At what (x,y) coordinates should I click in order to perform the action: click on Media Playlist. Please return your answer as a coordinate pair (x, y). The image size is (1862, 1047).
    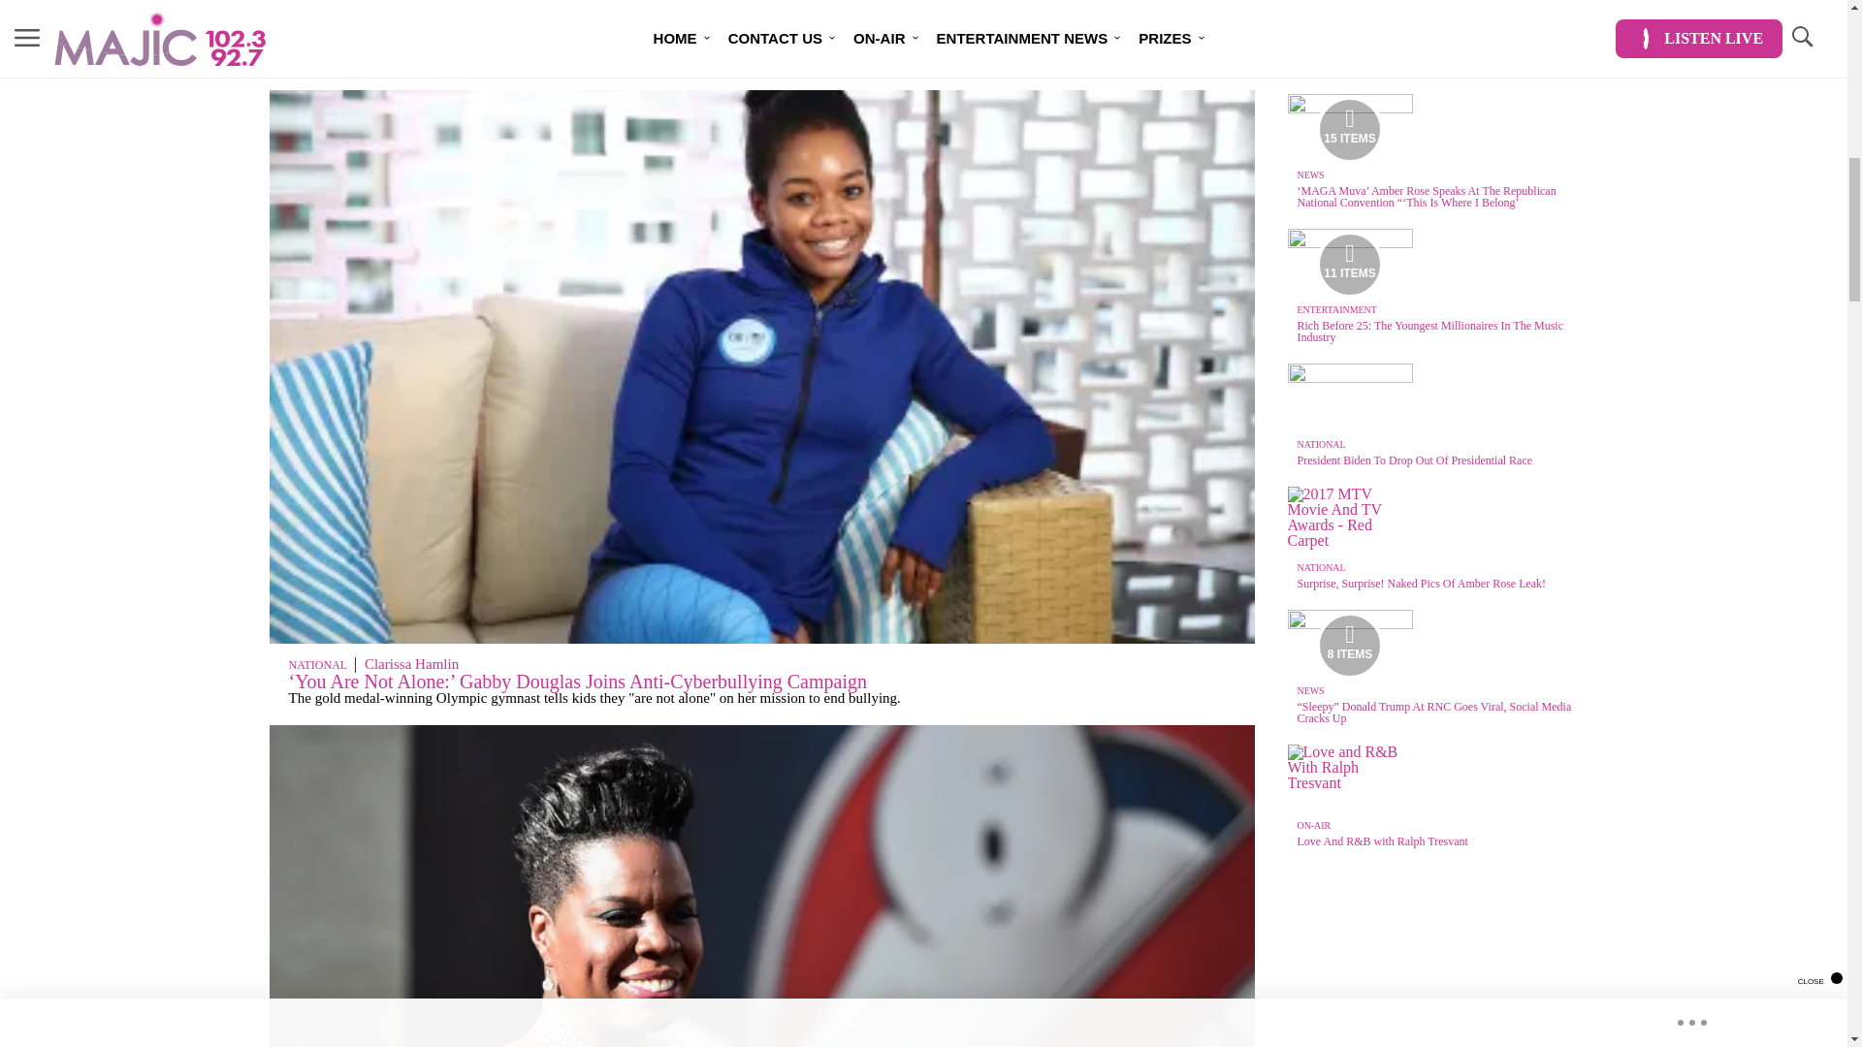
    Looking at the image, I should click on (1350, 129).